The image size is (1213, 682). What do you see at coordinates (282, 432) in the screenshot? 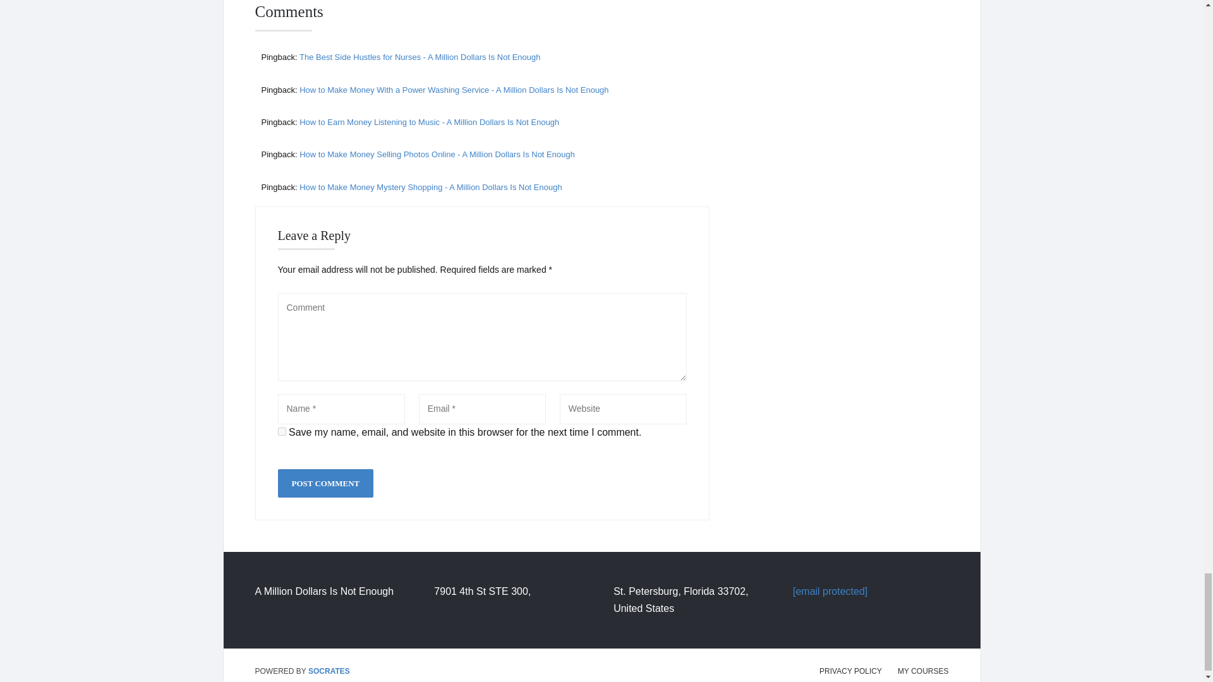
I see `yes` at bounding box center [282, 432].